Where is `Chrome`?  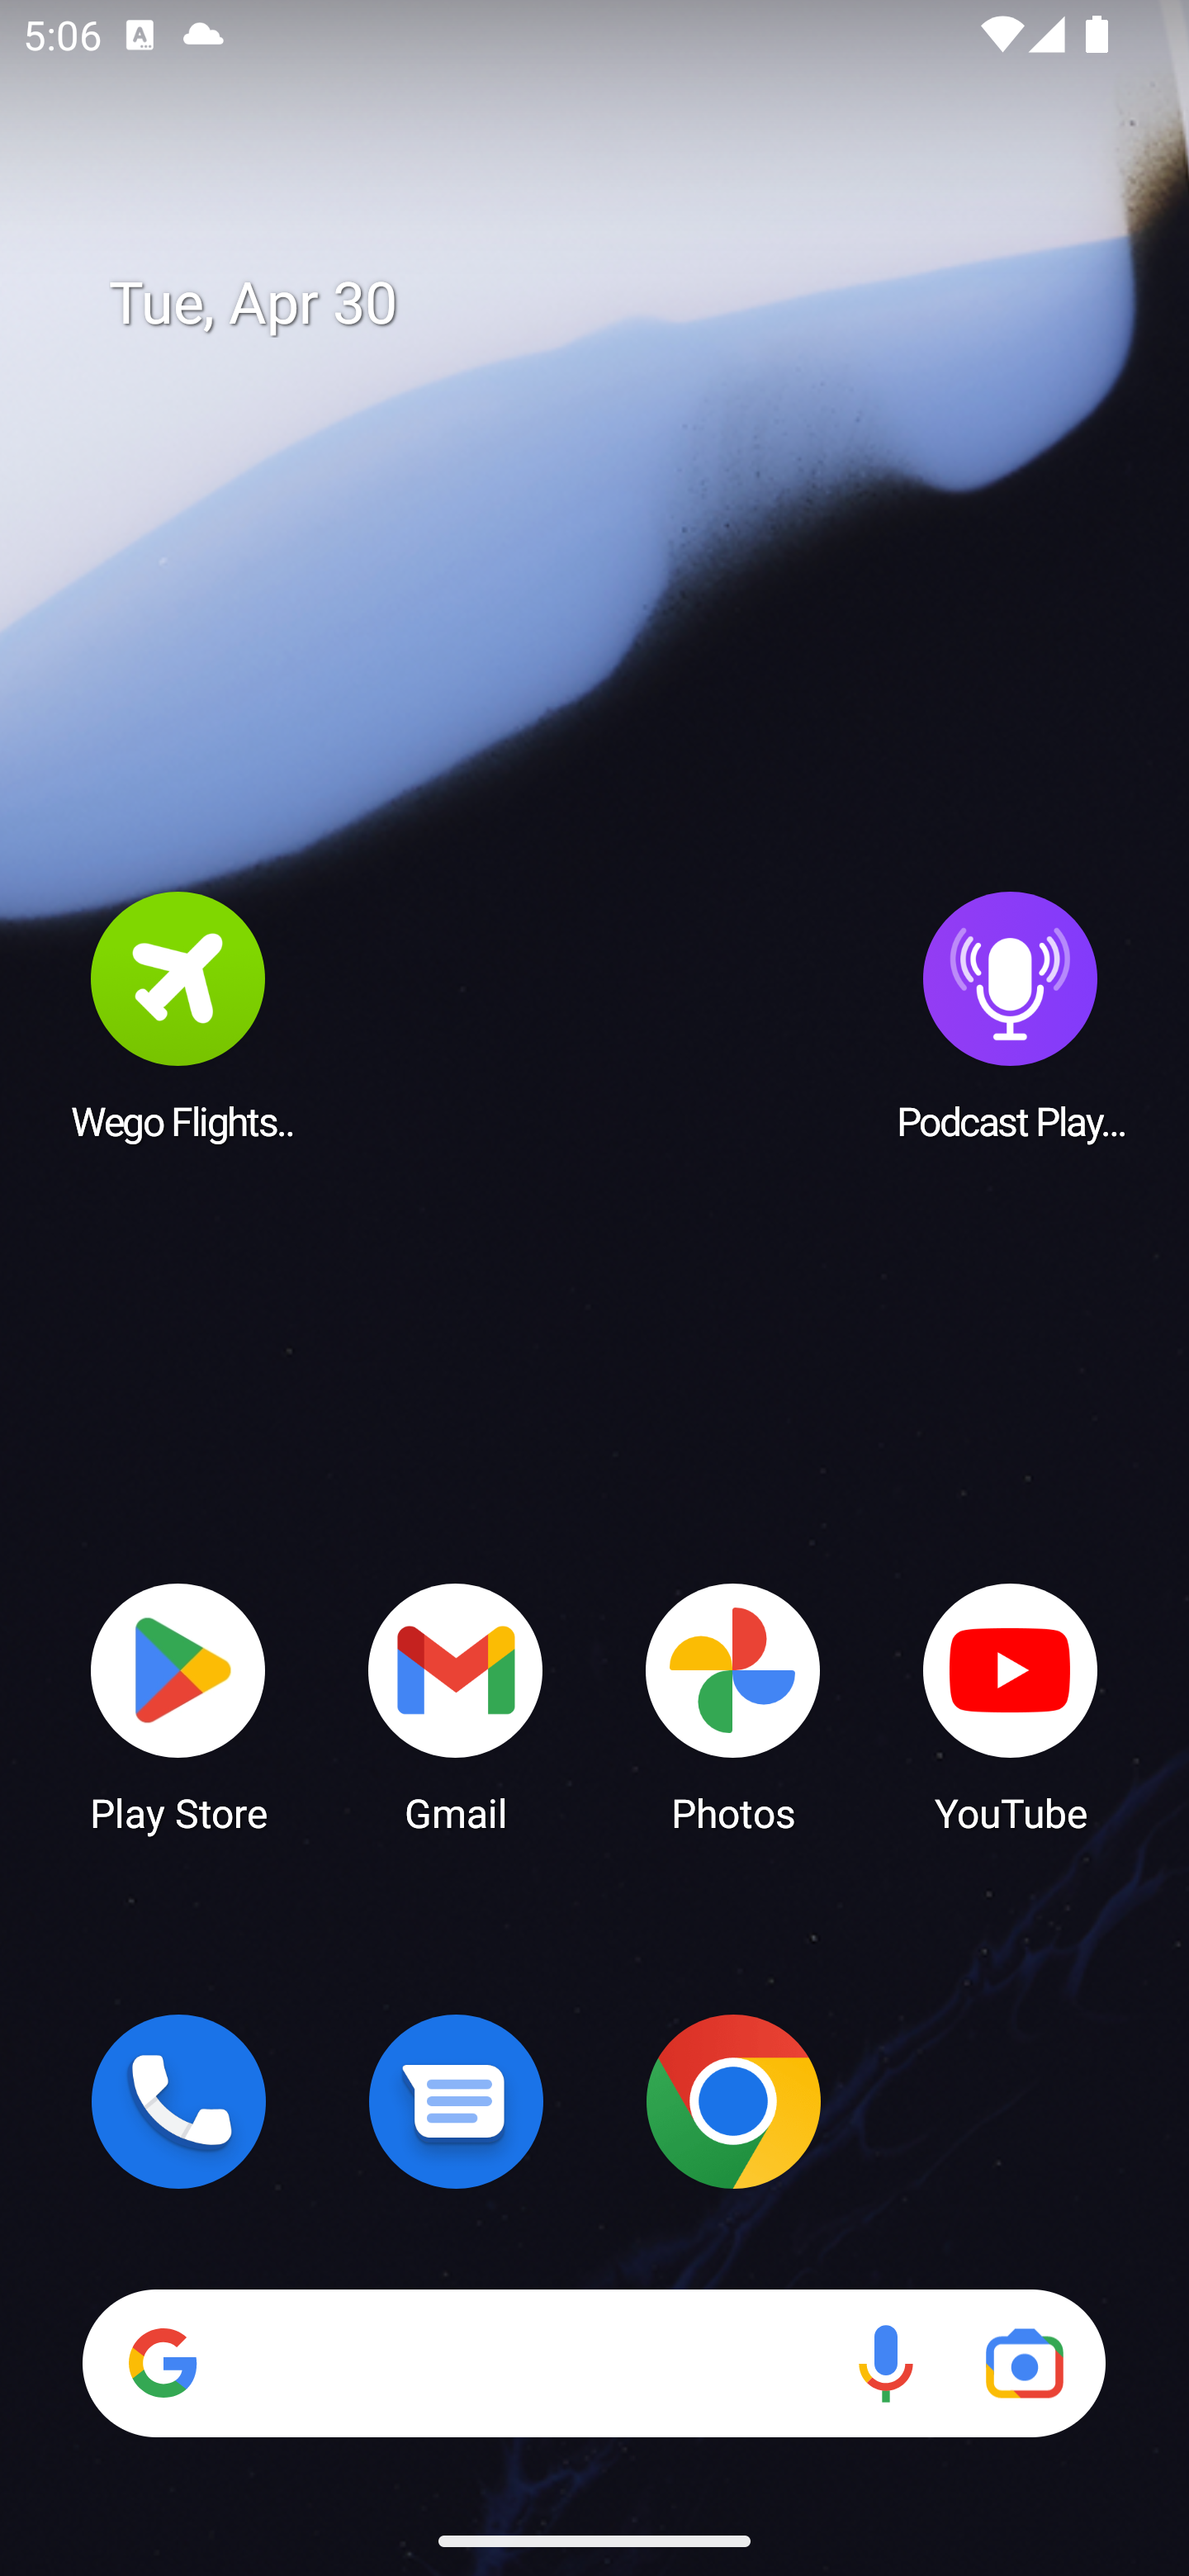
Chrome is located at coordinates (733, 2101).